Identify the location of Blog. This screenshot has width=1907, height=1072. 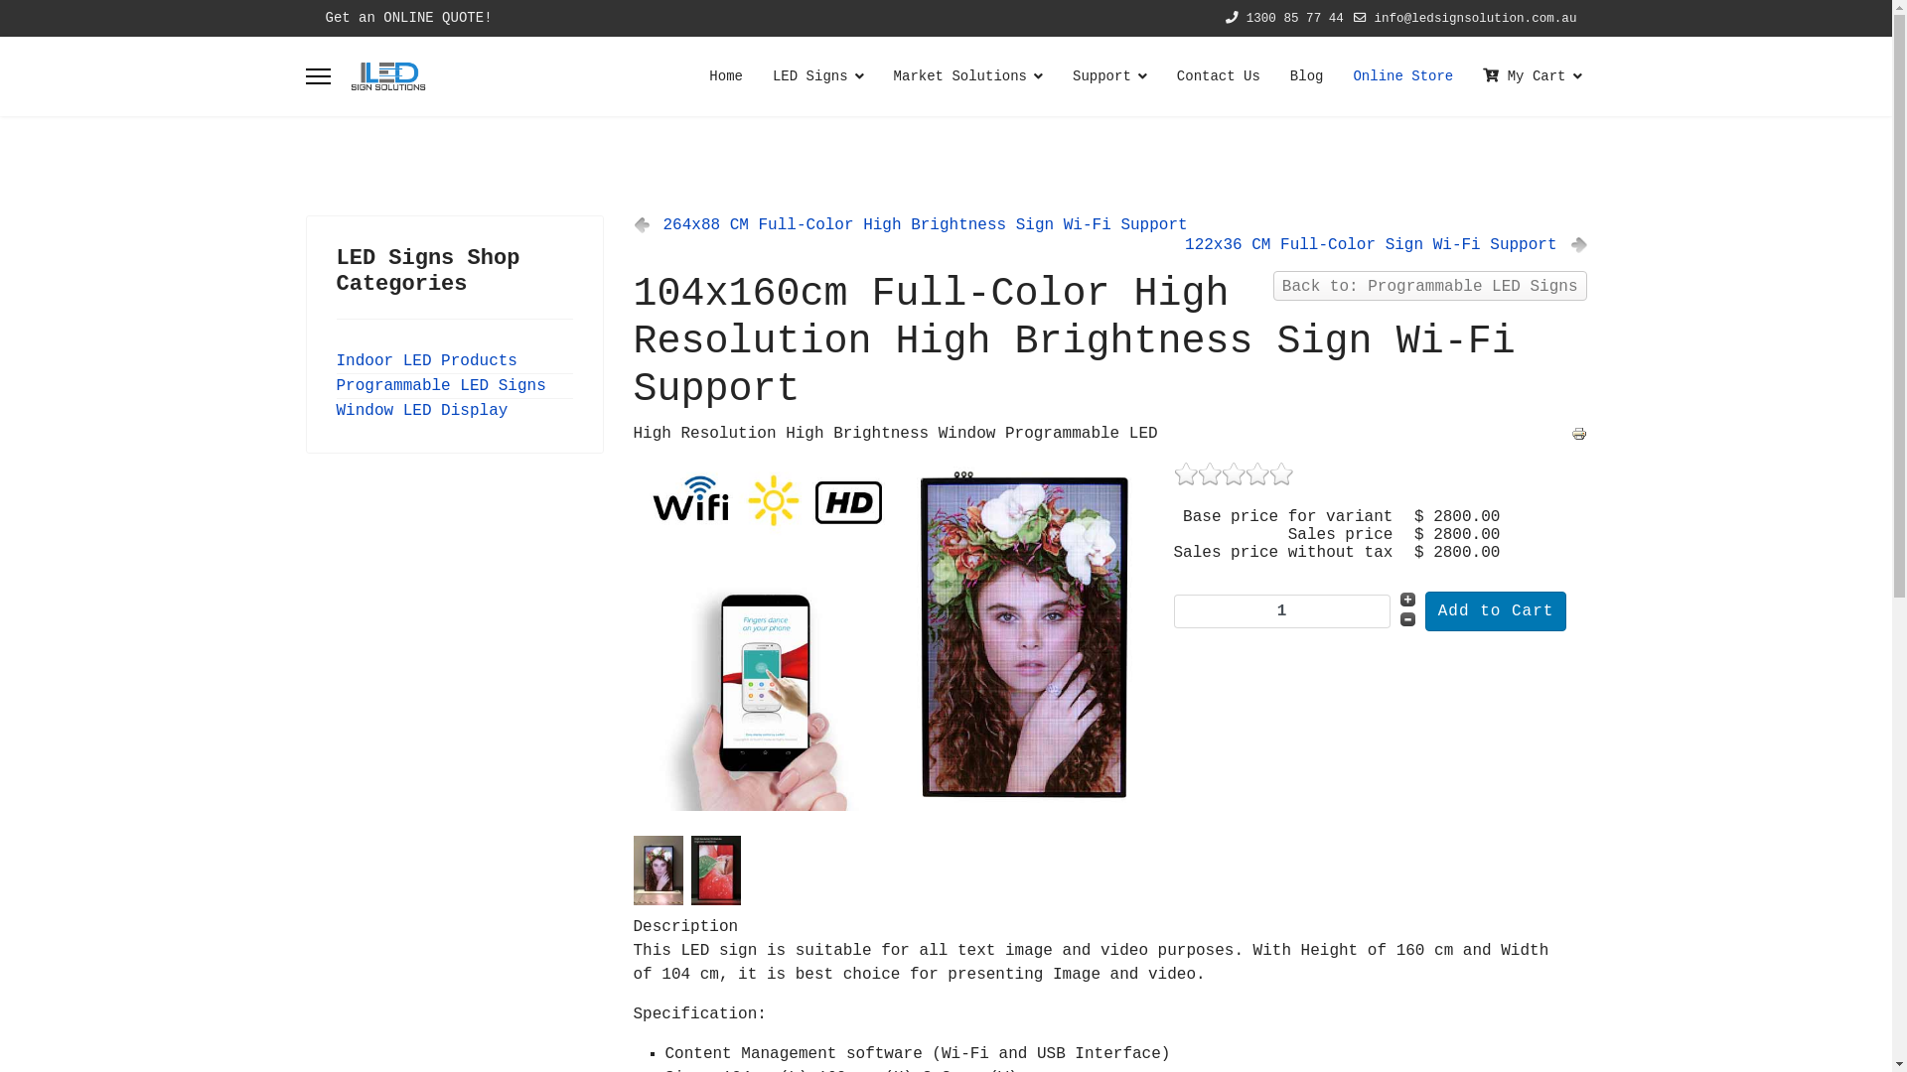
(1307, 76).